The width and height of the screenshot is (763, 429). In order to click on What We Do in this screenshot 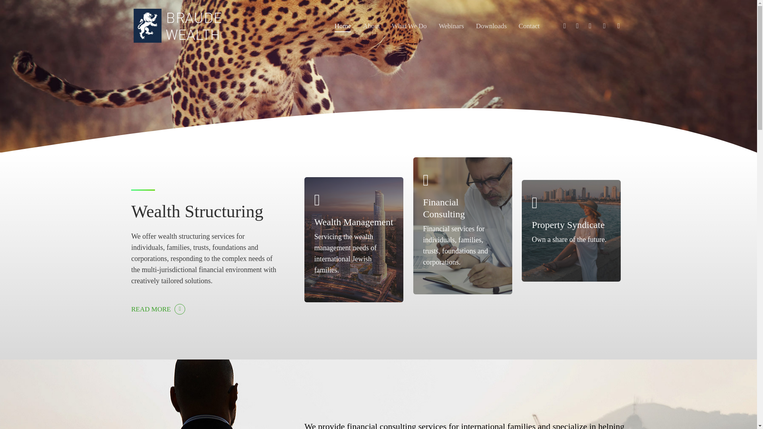, I will do `click(409, 26)`.